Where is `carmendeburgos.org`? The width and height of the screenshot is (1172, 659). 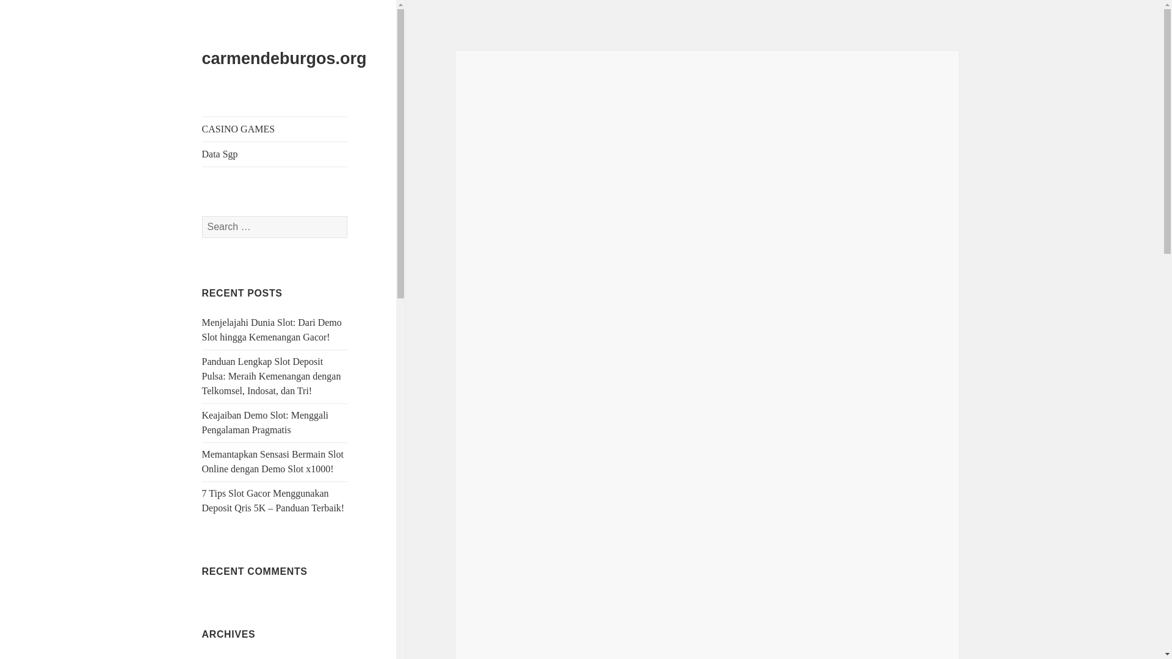
carmendeburgos.org is located at coordinates (284, 59).